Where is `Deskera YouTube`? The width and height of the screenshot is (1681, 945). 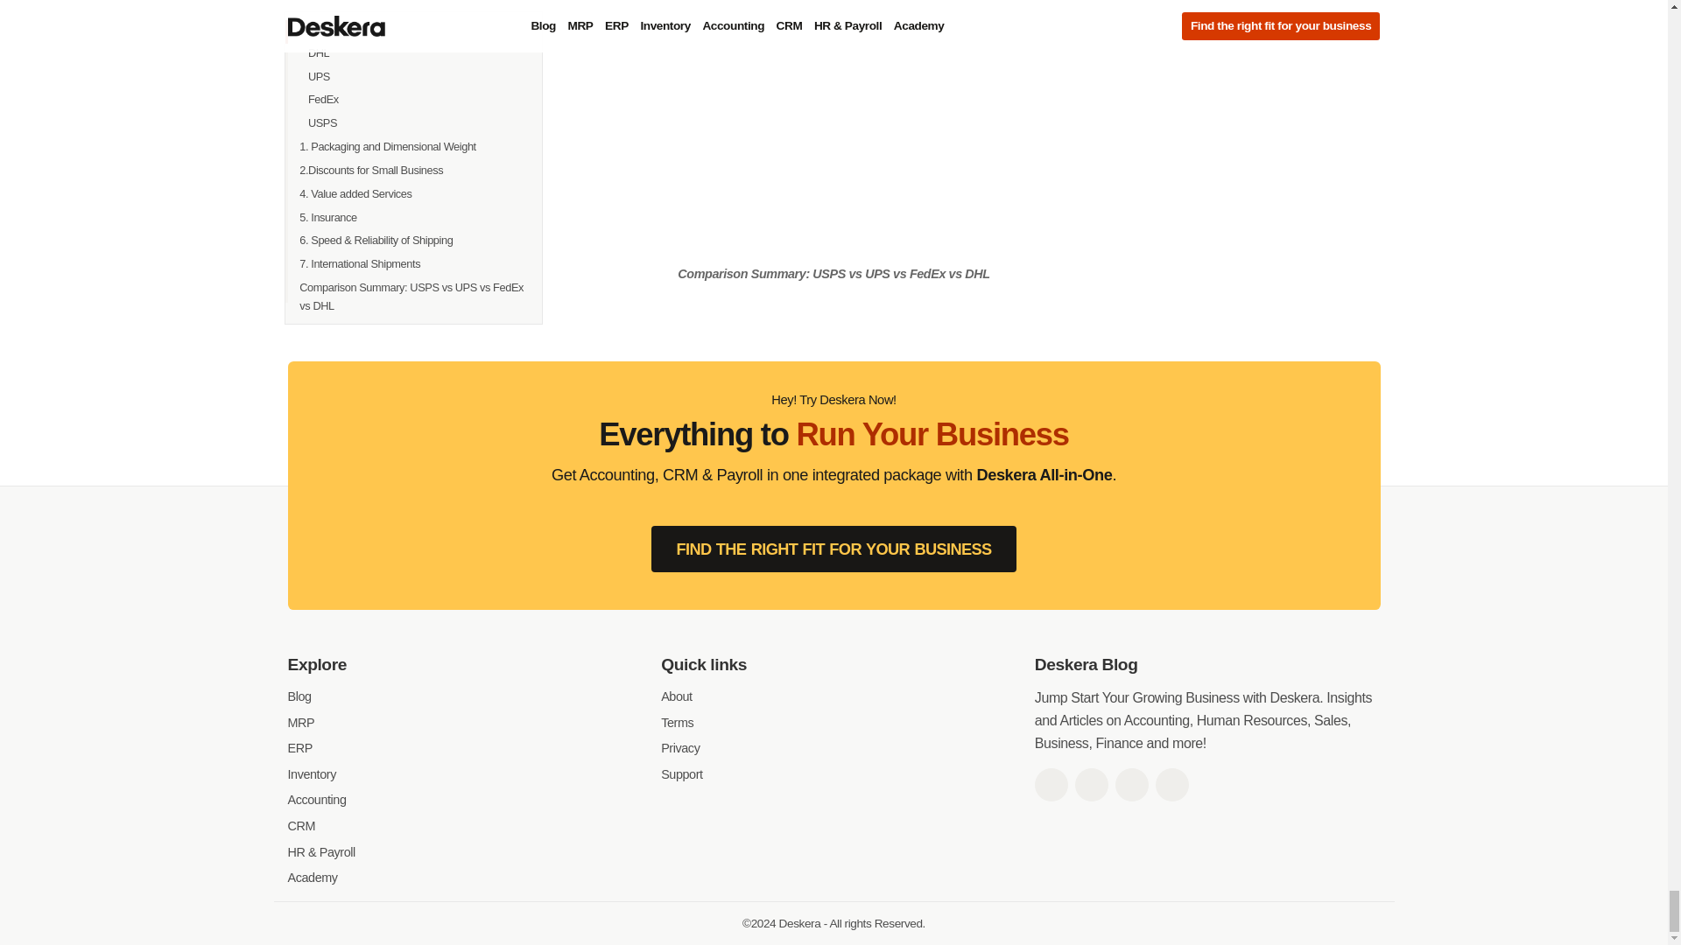 Deskera YouTube is located at coordinates (1171, 784).